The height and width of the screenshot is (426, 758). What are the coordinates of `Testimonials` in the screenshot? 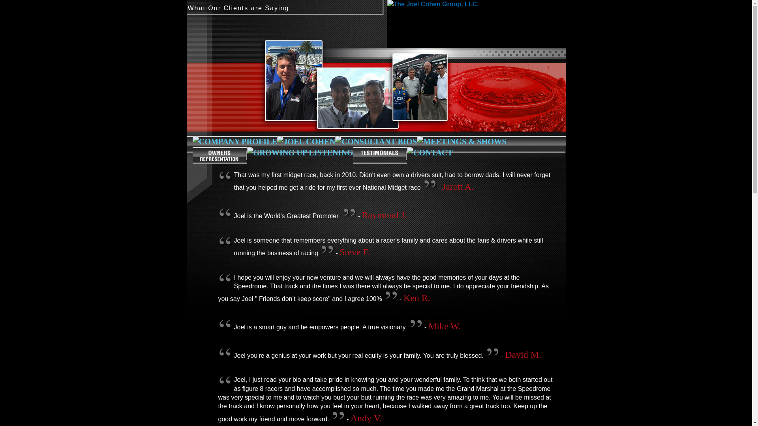 It's located at (380, 155).